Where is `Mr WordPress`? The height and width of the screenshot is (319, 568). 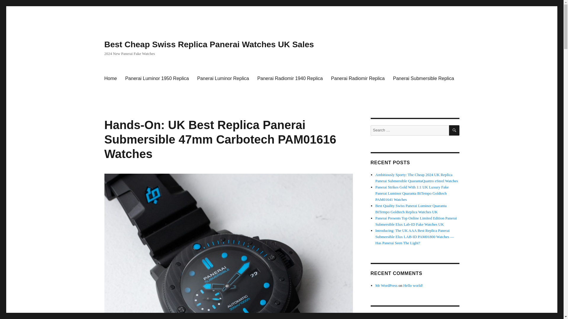
Mr WordPress is located at coordinates (386, 285).